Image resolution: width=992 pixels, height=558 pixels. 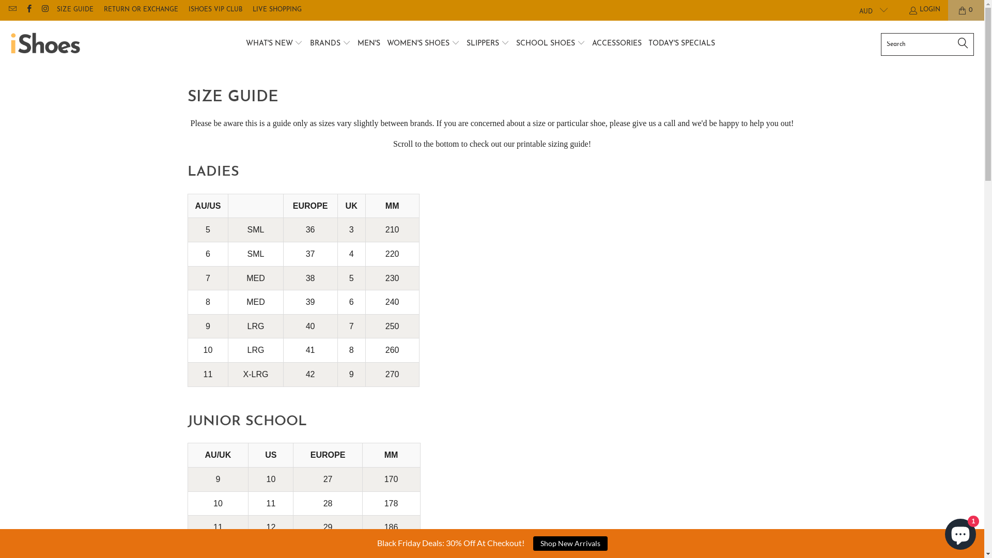 I want to click on iShoes, so click(x=45, y=44).